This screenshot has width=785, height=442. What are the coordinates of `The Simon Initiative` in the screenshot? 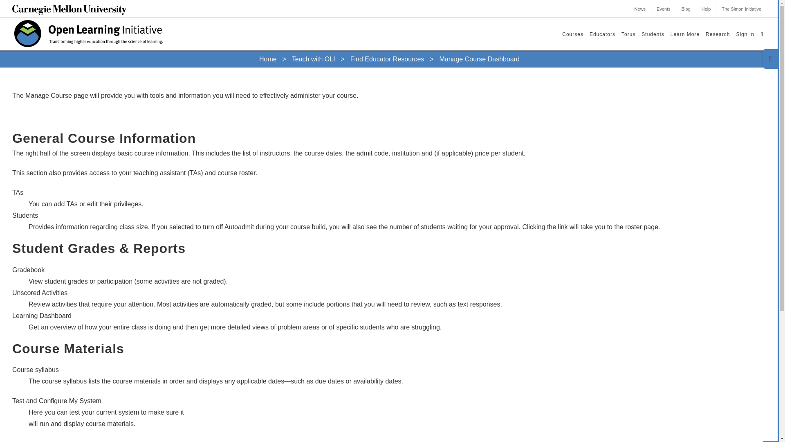 It's located at (741, 9).